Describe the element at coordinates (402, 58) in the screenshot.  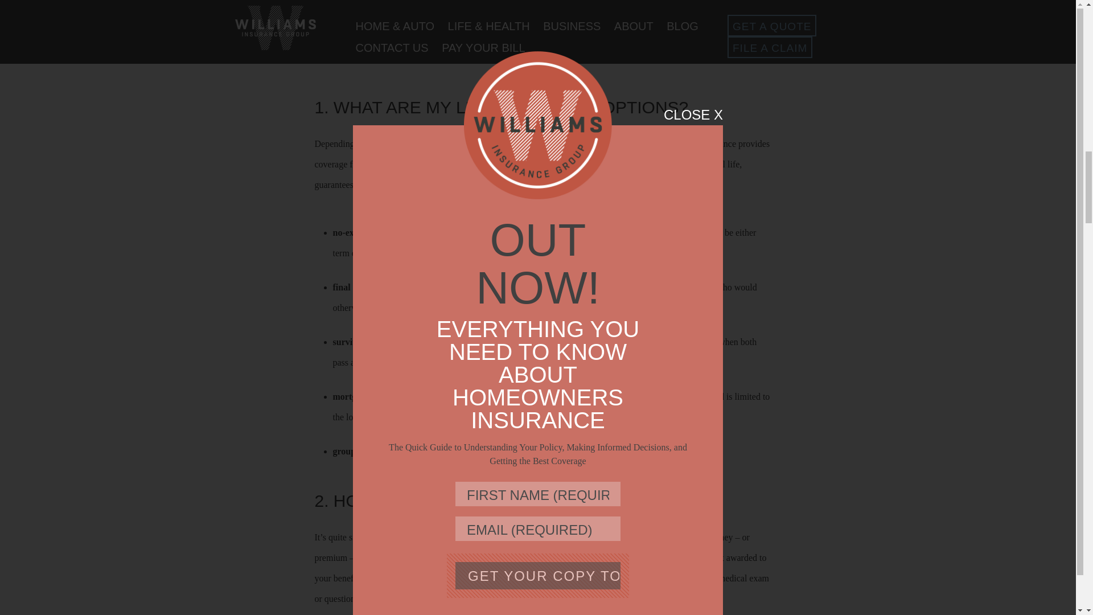
I see `Does vaping raise my insurance rates?` at that location.